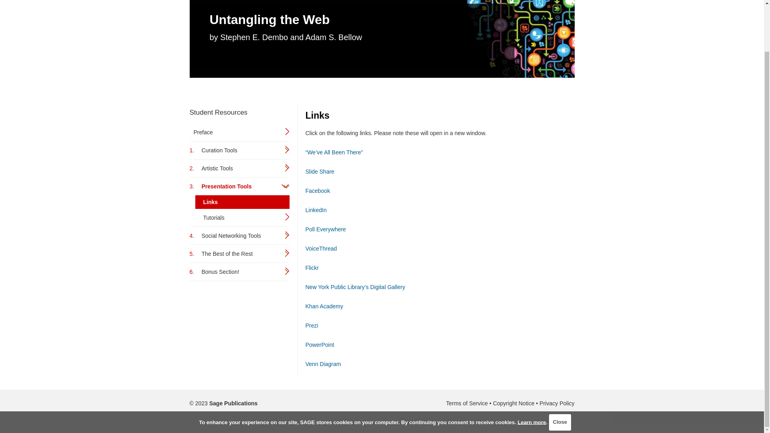 The width and height of the screenshot is (770, 433). I want to click on Social Networking Tools, so click(239, 236).